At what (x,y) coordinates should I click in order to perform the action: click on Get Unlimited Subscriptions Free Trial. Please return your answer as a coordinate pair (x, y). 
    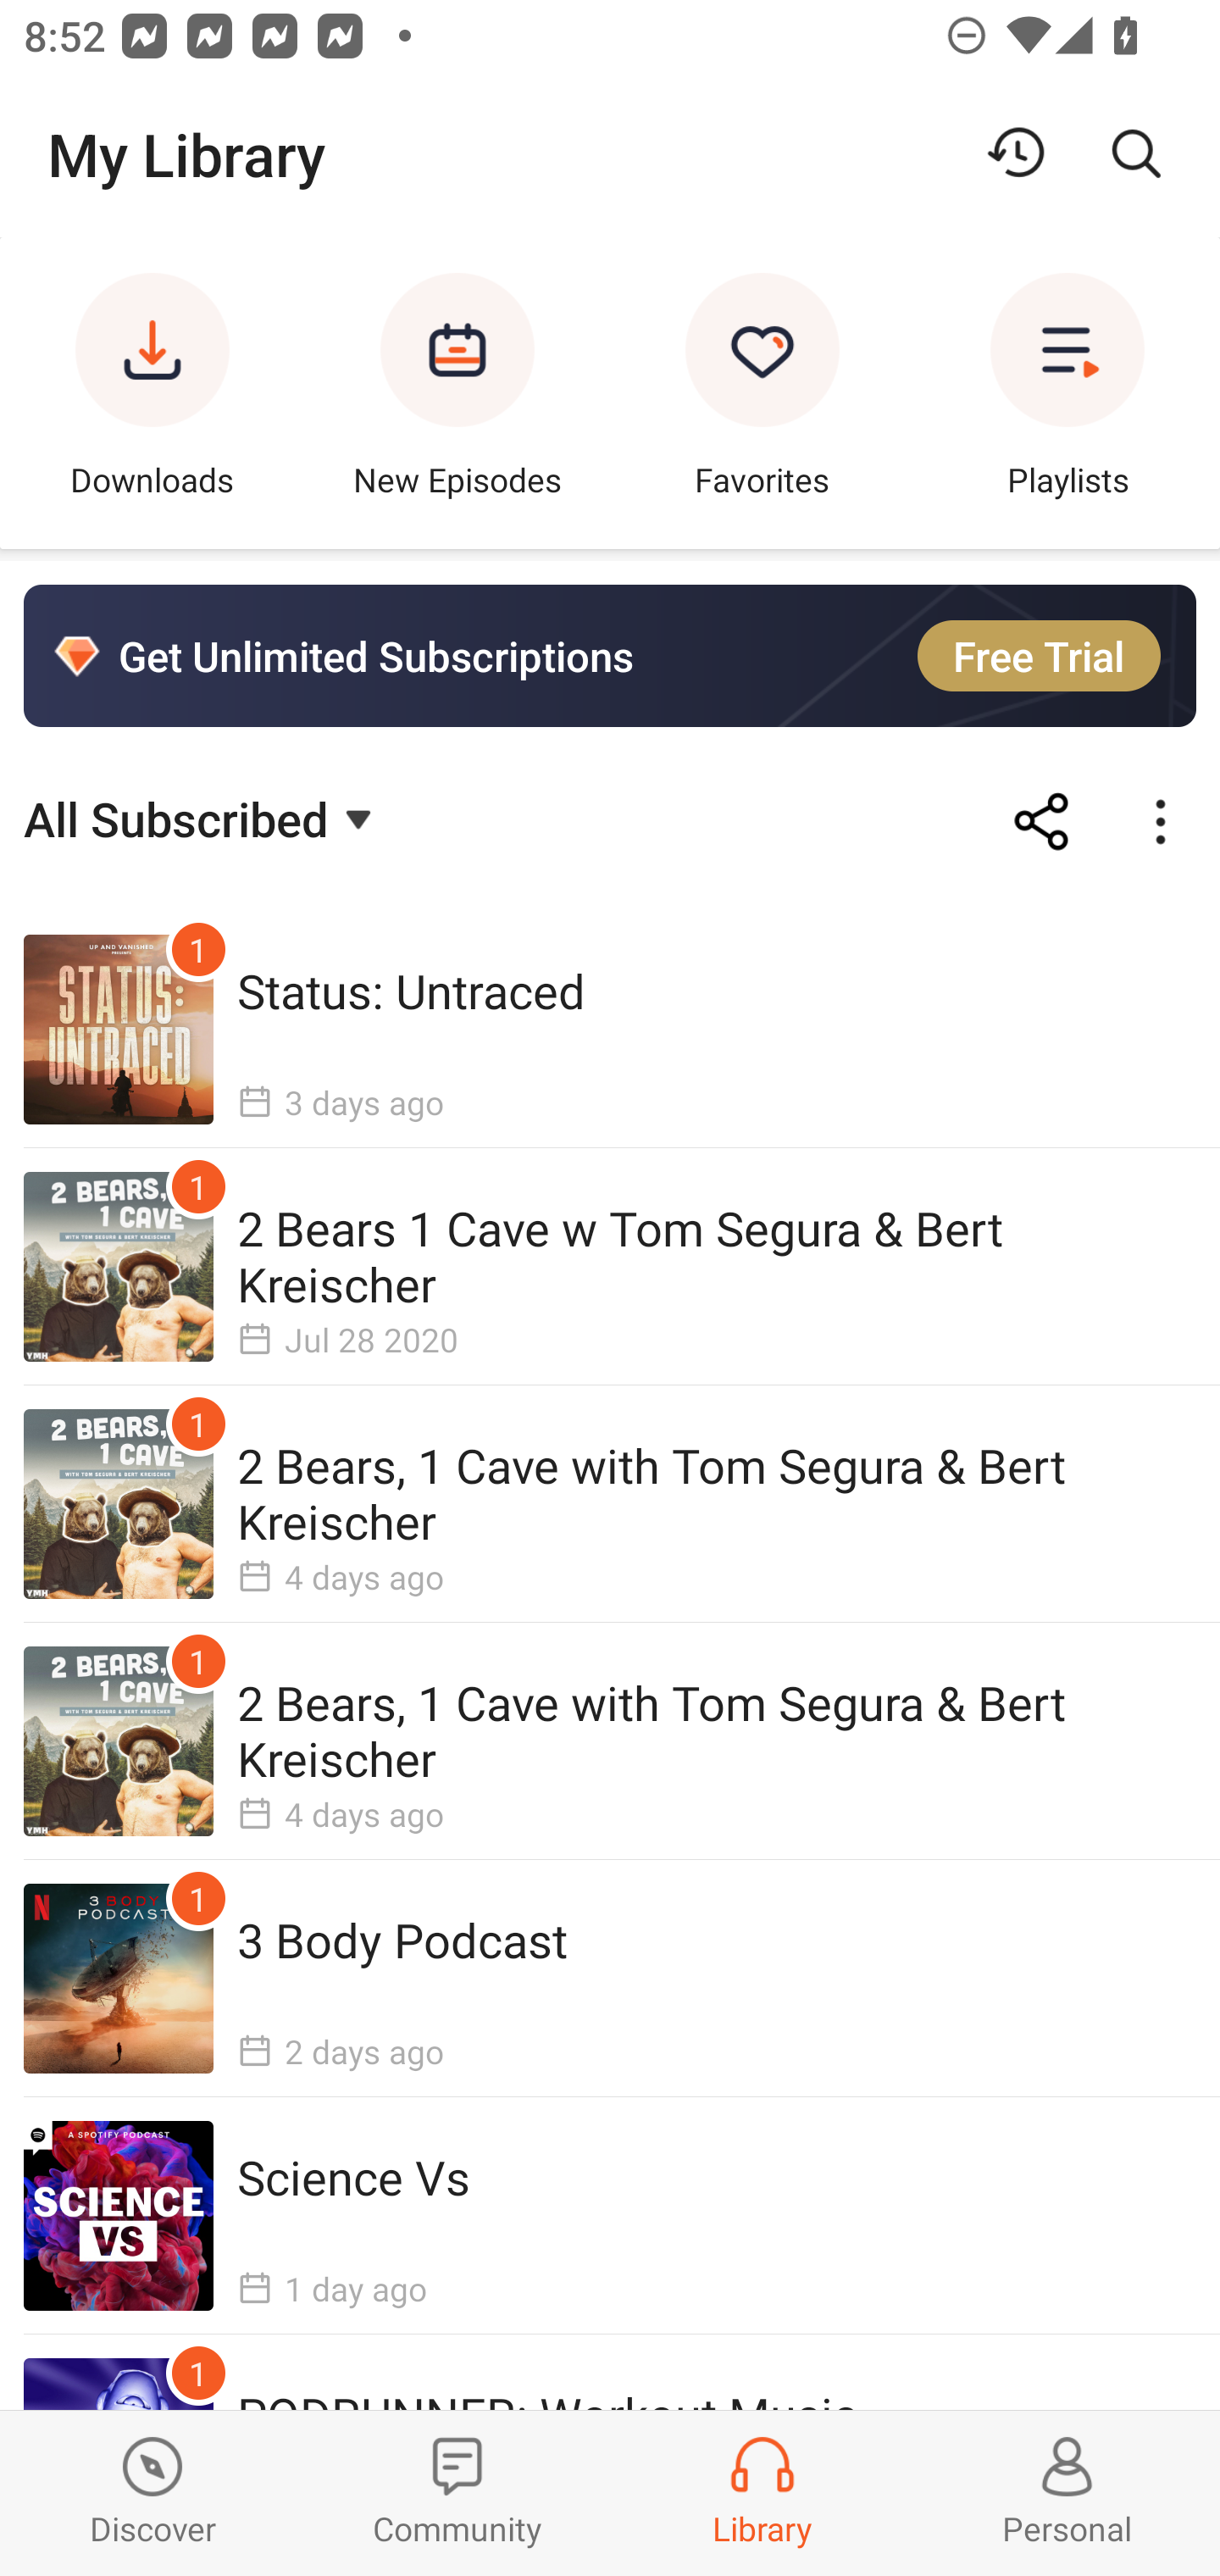
    Looking at the image, I should click on (610, 656).